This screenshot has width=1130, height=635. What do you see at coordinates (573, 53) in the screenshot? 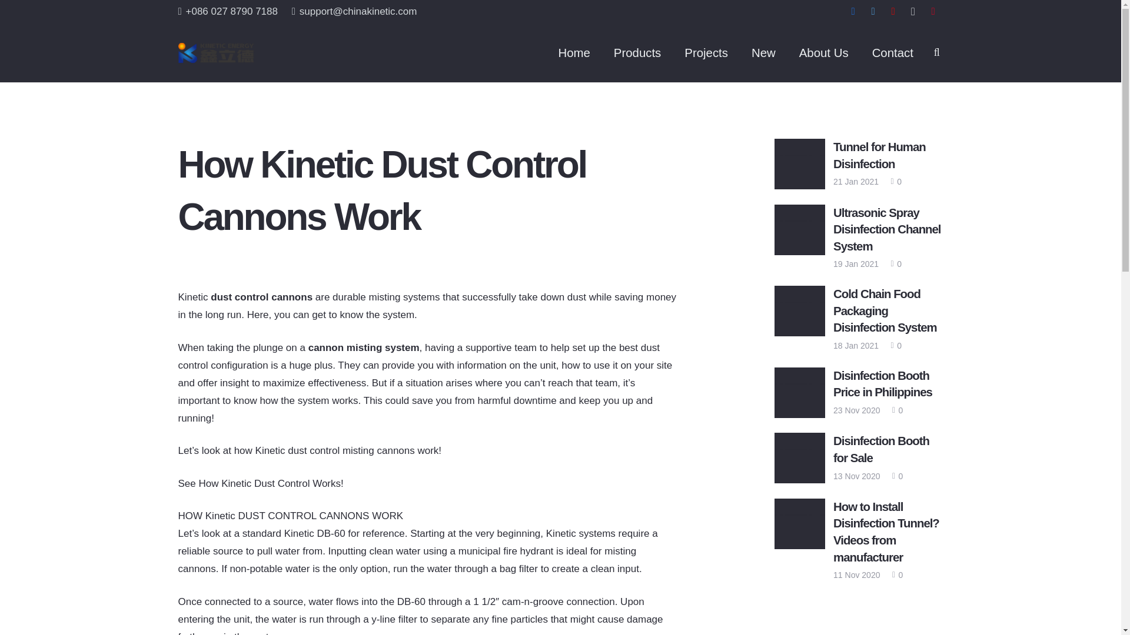
I see `Home` at bounding box center [573, 53].